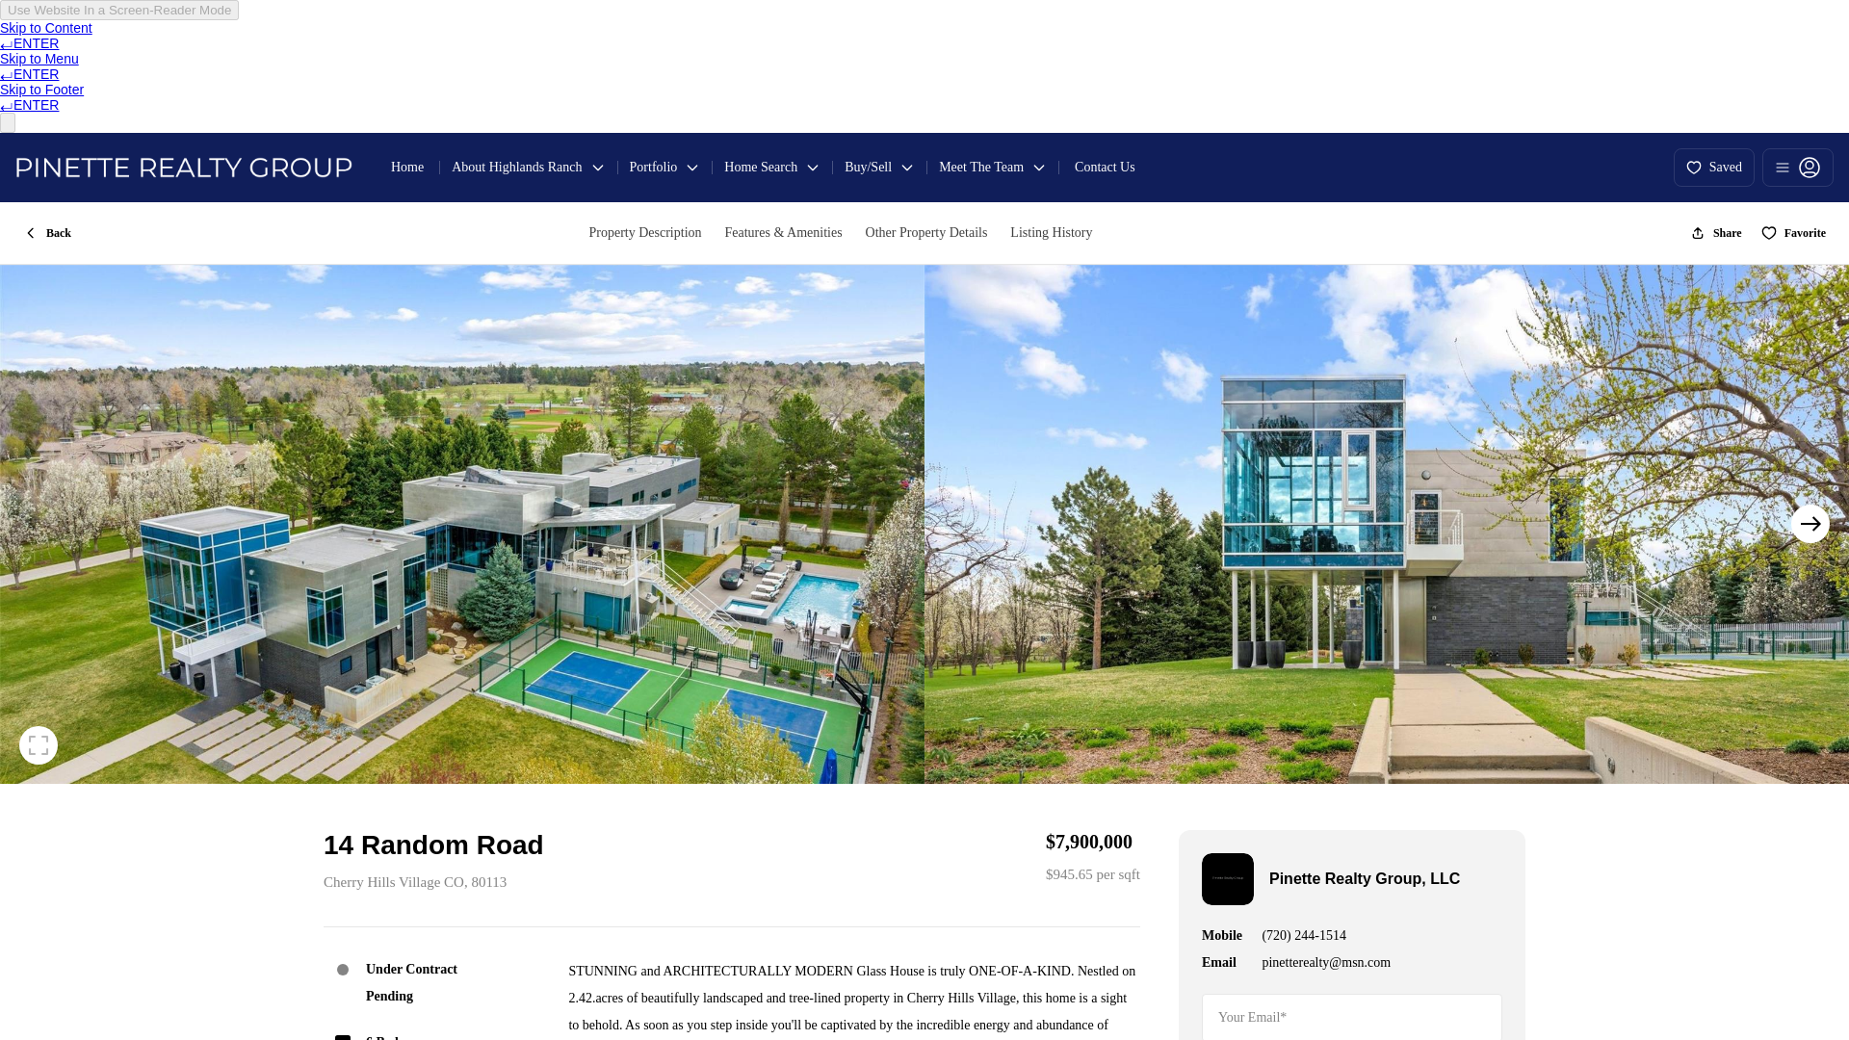  Describe the element at coordinates (183, 168) in the screenshot. I see `Go to: Homepage` at that location.